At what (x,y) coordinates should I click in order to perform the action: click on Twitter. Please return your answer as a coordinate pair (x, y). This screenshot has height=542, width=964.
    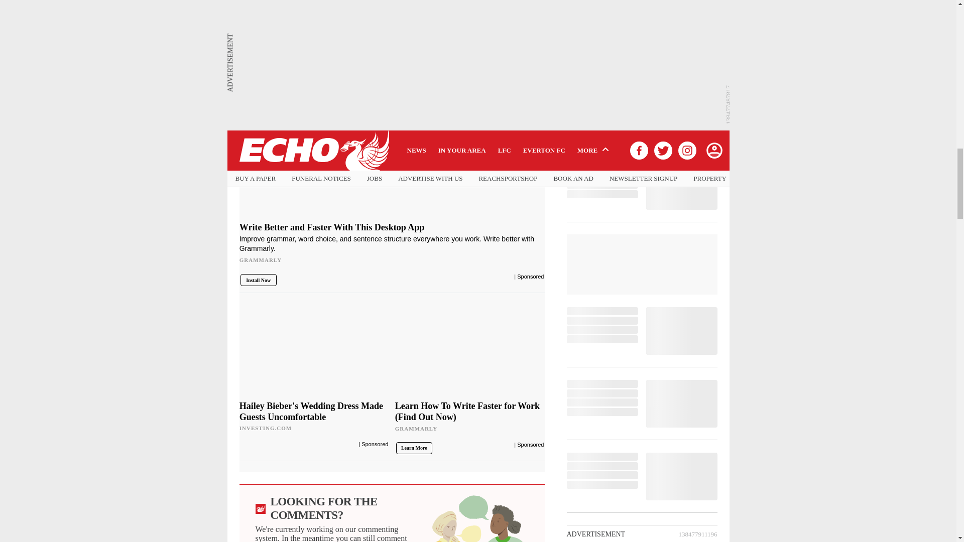
    Looking at the image, I should click on (351, 22).